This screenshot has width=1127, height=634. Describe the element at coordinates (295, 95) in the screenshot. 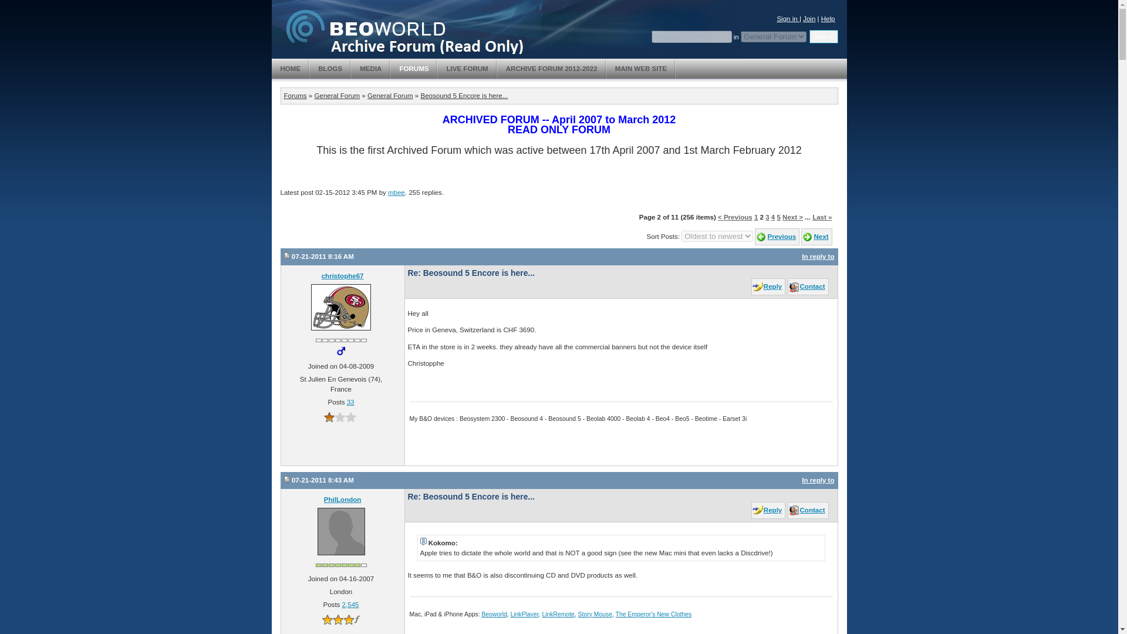

I see `Forums` at that location.